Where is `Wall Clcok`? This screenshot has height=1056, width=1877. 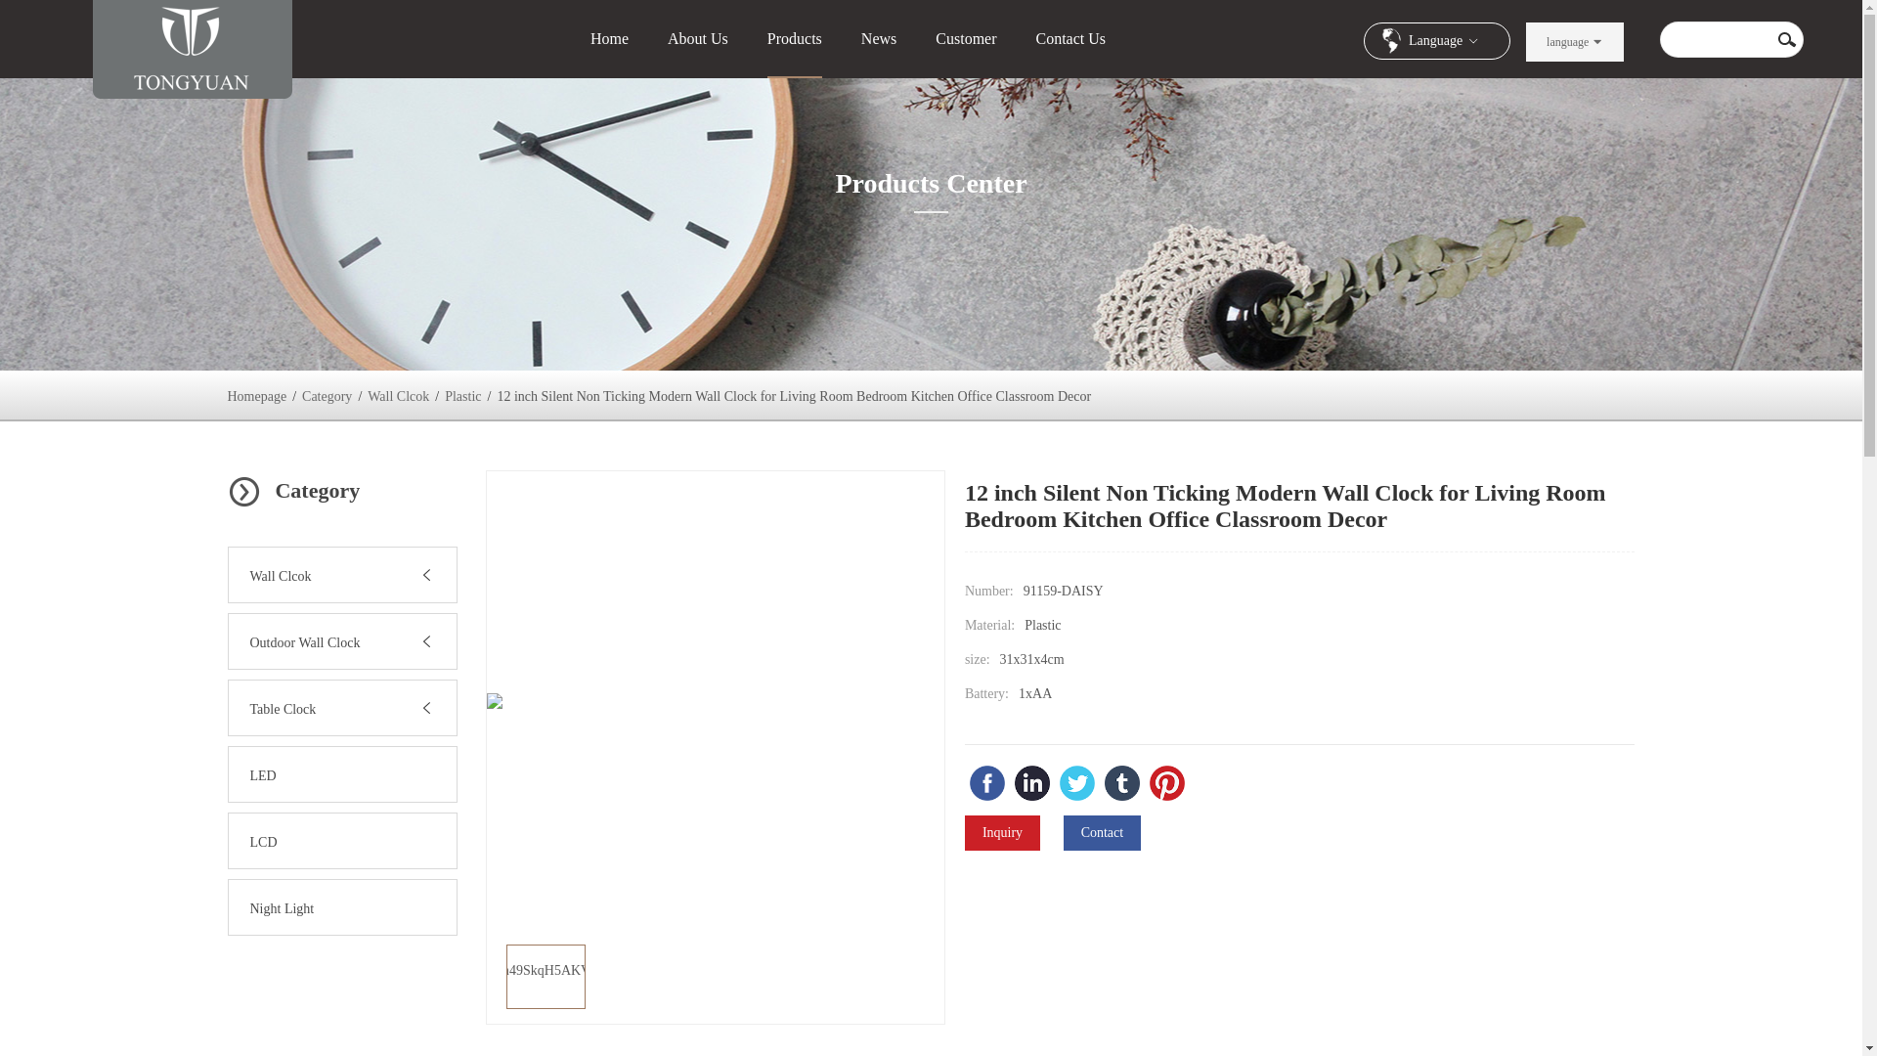
Wall Clcok is located at coordinates (280, 577).